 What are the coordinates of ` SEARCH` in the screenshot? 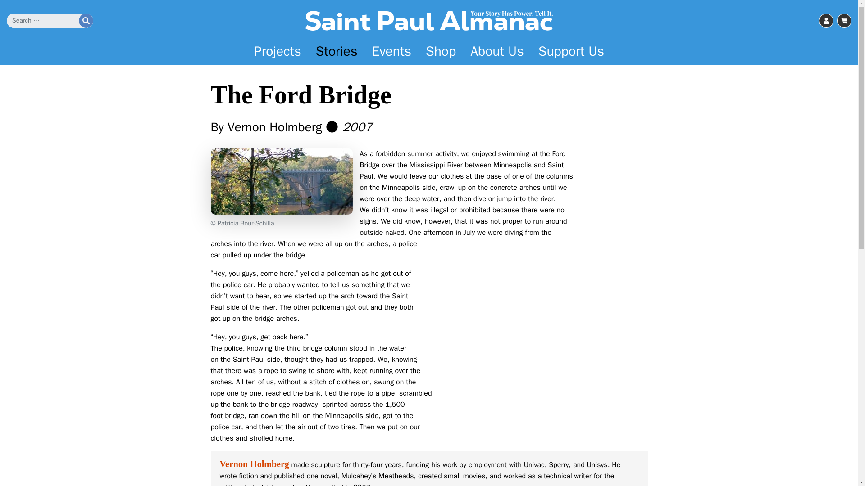 It's located at (86, 21).